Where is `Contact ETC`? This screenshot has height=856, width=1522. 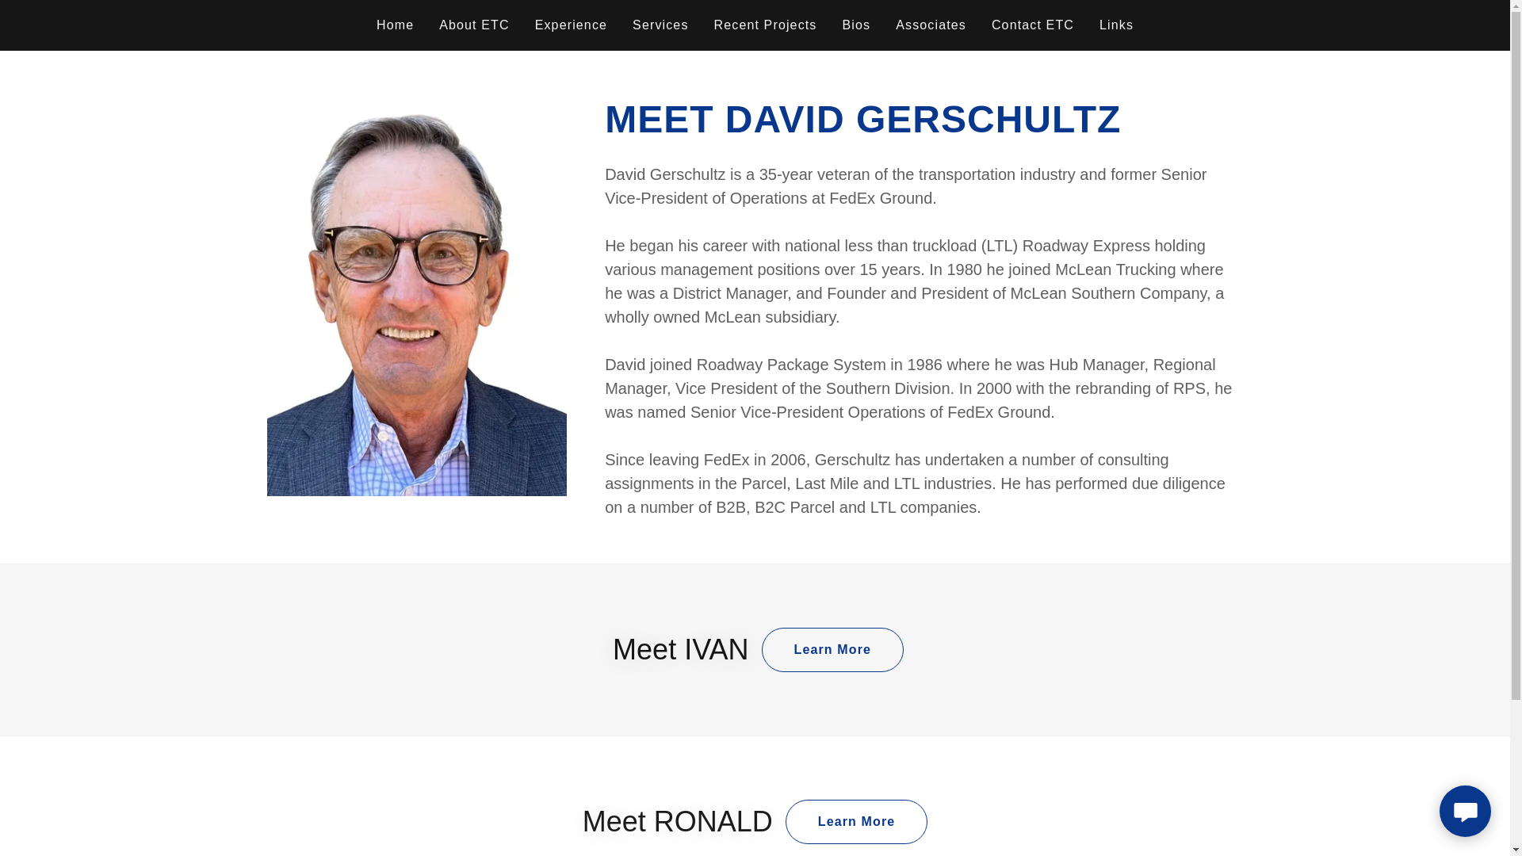
Contact ETC is located at coordinates (1032, 25).